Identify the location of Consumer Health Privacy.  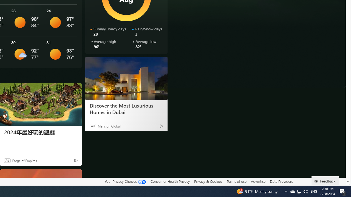
(170, 181).